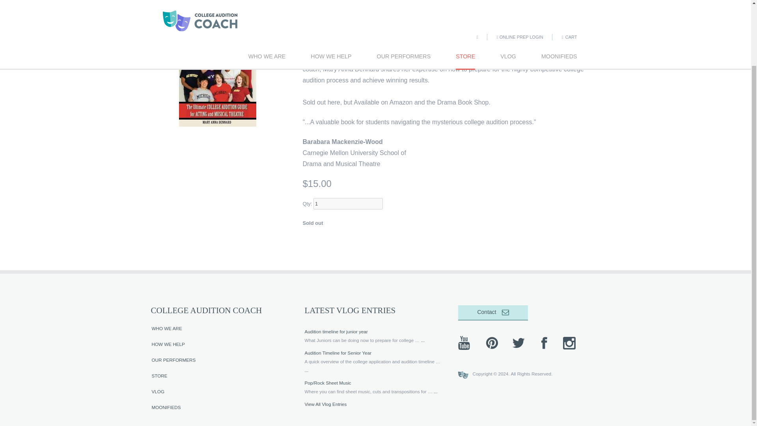 The height and width of the screenshot is (426, 757). What do you see at coordinates (222, 329) in the screenshot?
I see `WHO WE ARE` at bounding box center [222, 329].